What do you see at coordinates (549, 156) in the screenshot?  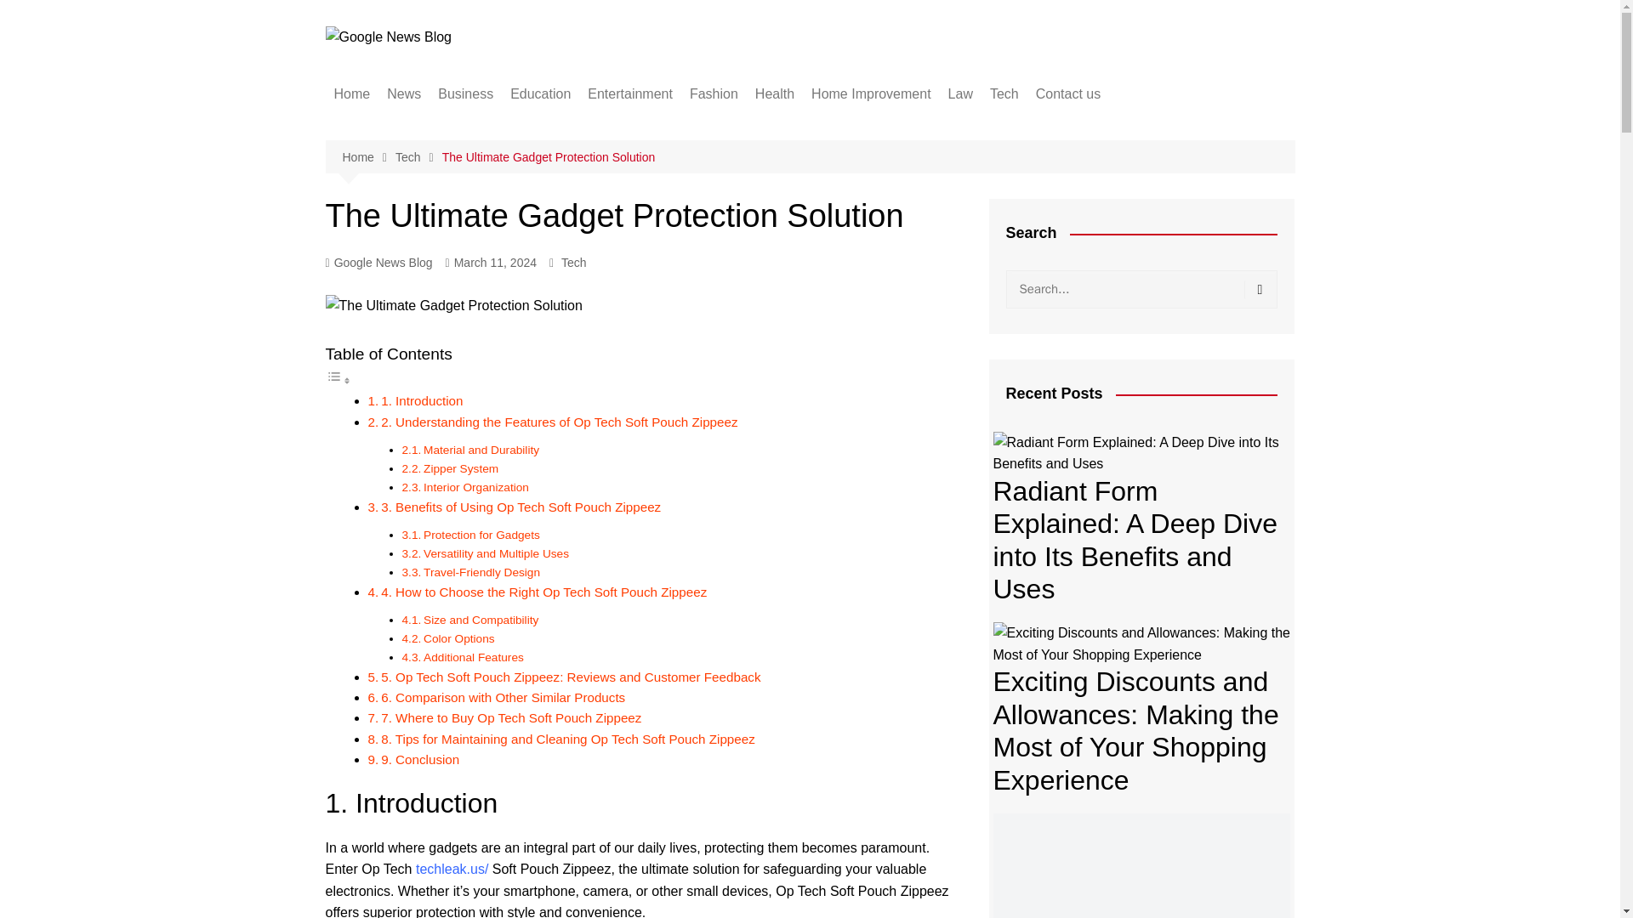 I see `The Ultimate Gadget Protection Solution` at bounding box center [549, 156].